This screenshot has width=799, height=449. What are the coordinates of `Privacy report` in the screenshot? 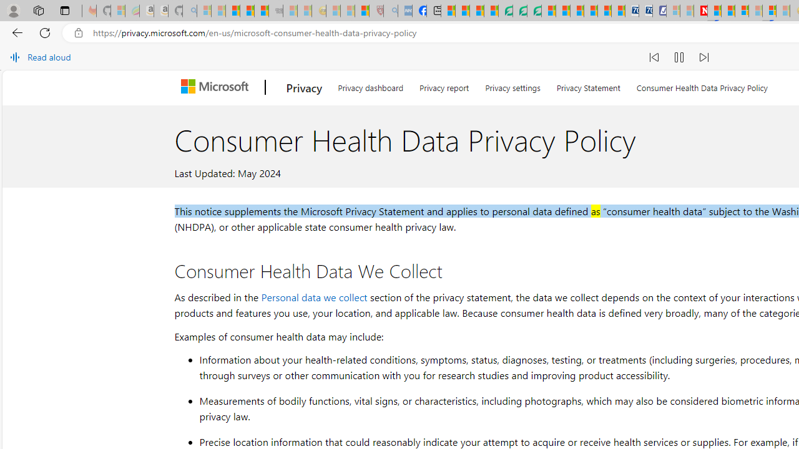 It's located at (444, 86).